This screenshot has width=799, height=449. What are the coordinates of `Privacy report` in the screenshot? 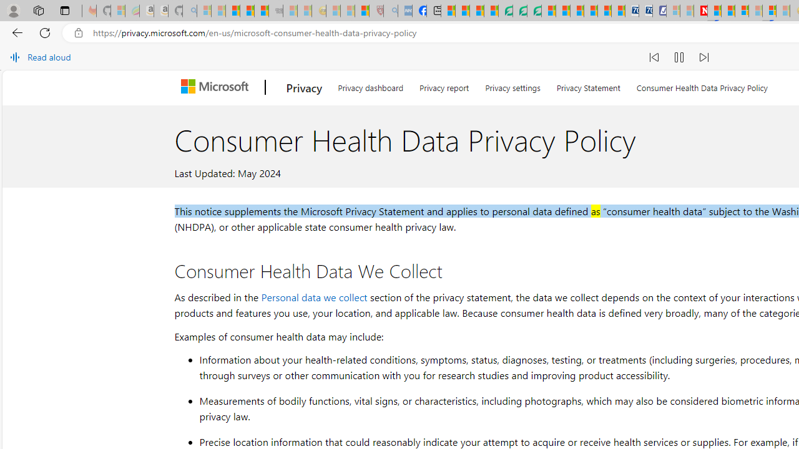 It's located at (444, 86).